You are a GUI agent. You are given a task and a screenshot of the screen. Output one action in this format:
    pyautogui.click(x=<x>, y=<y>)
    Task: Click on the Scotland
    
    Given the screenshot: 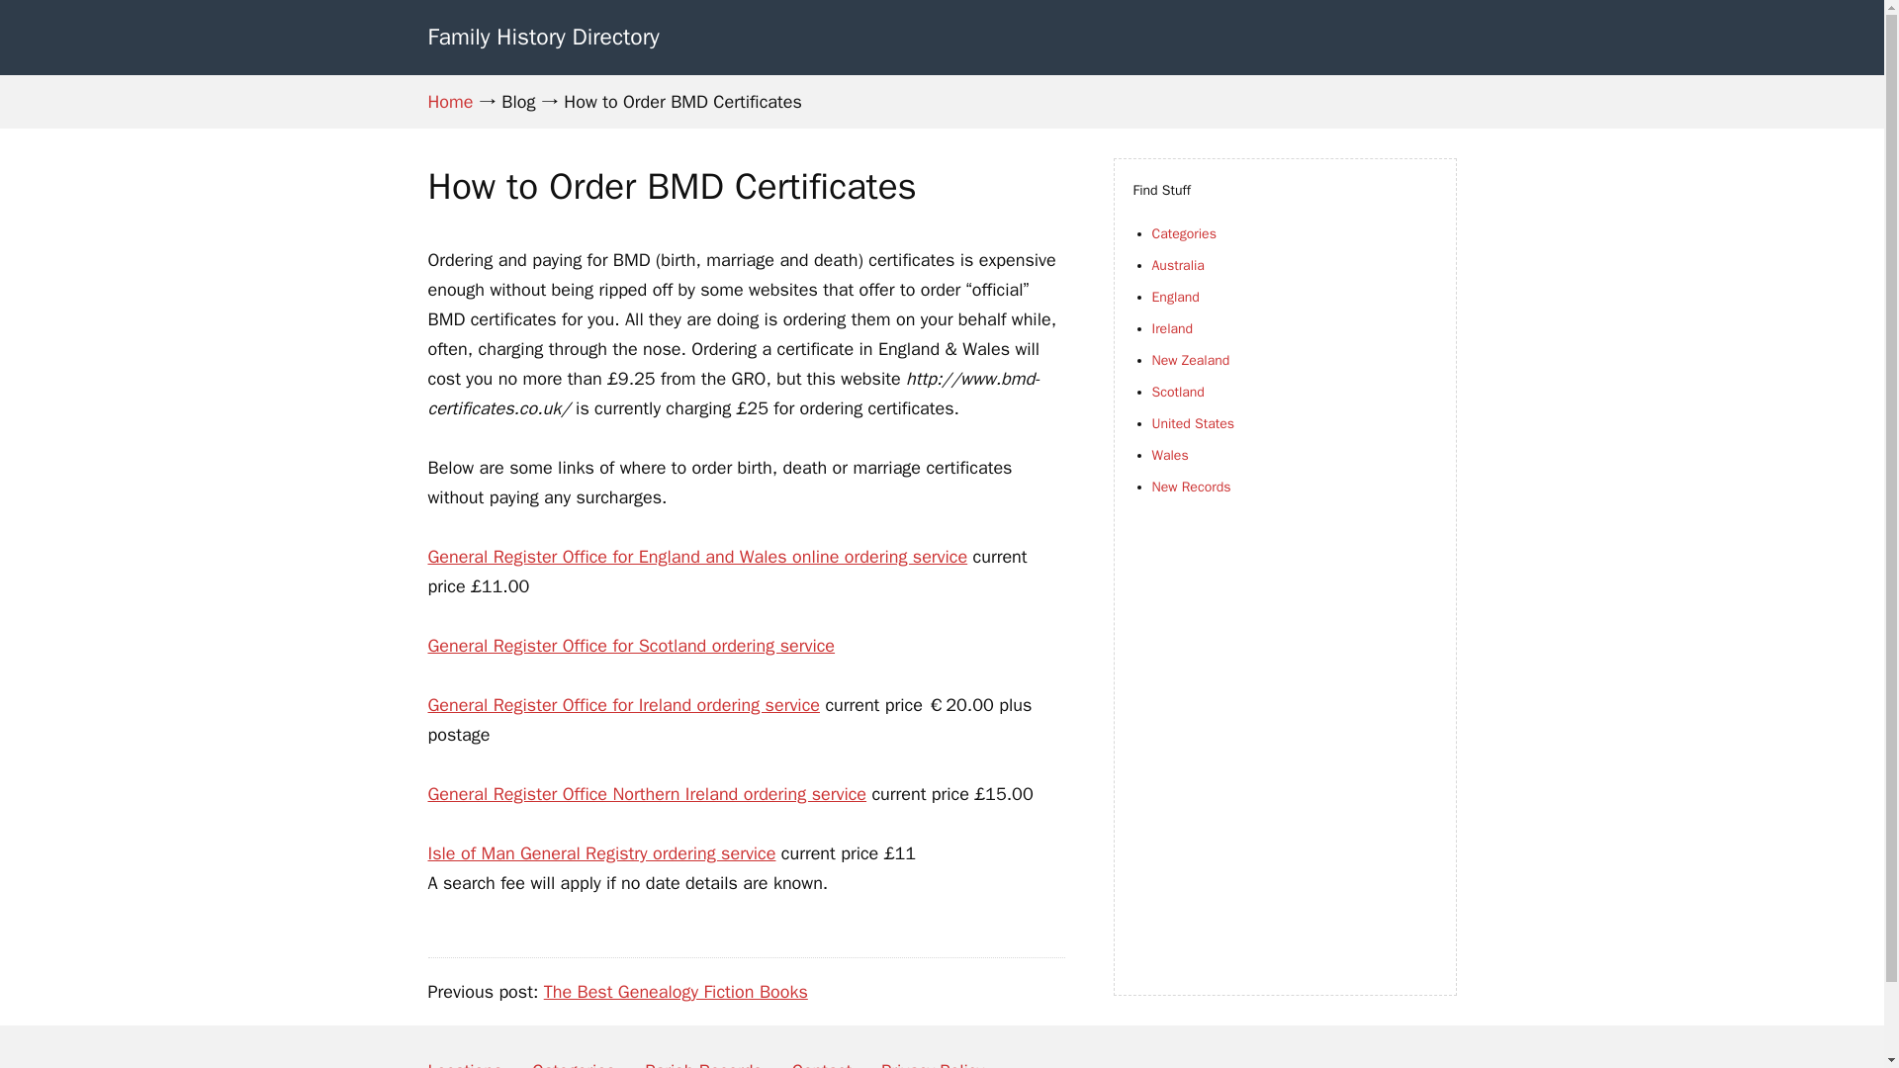 What is the action you would take?
    pyautogui.click(x=1177, y=392)
    